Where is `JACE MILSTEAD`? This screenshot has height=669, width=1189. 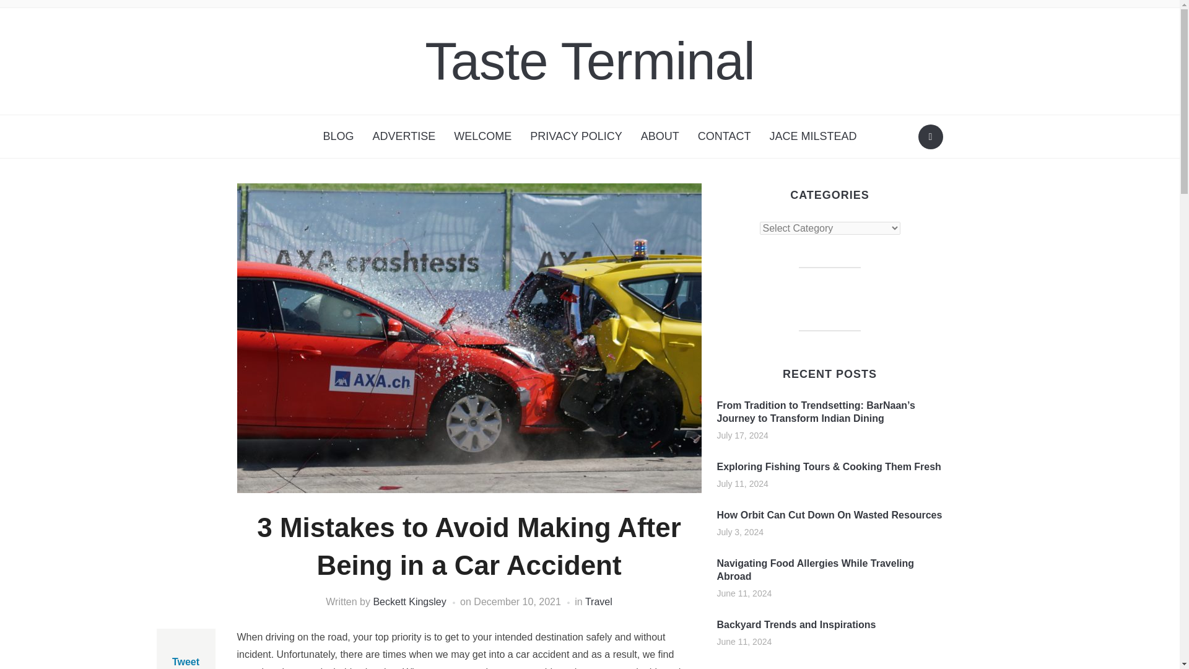
JACE MILSTEAD is located at coordinates (812, 136).